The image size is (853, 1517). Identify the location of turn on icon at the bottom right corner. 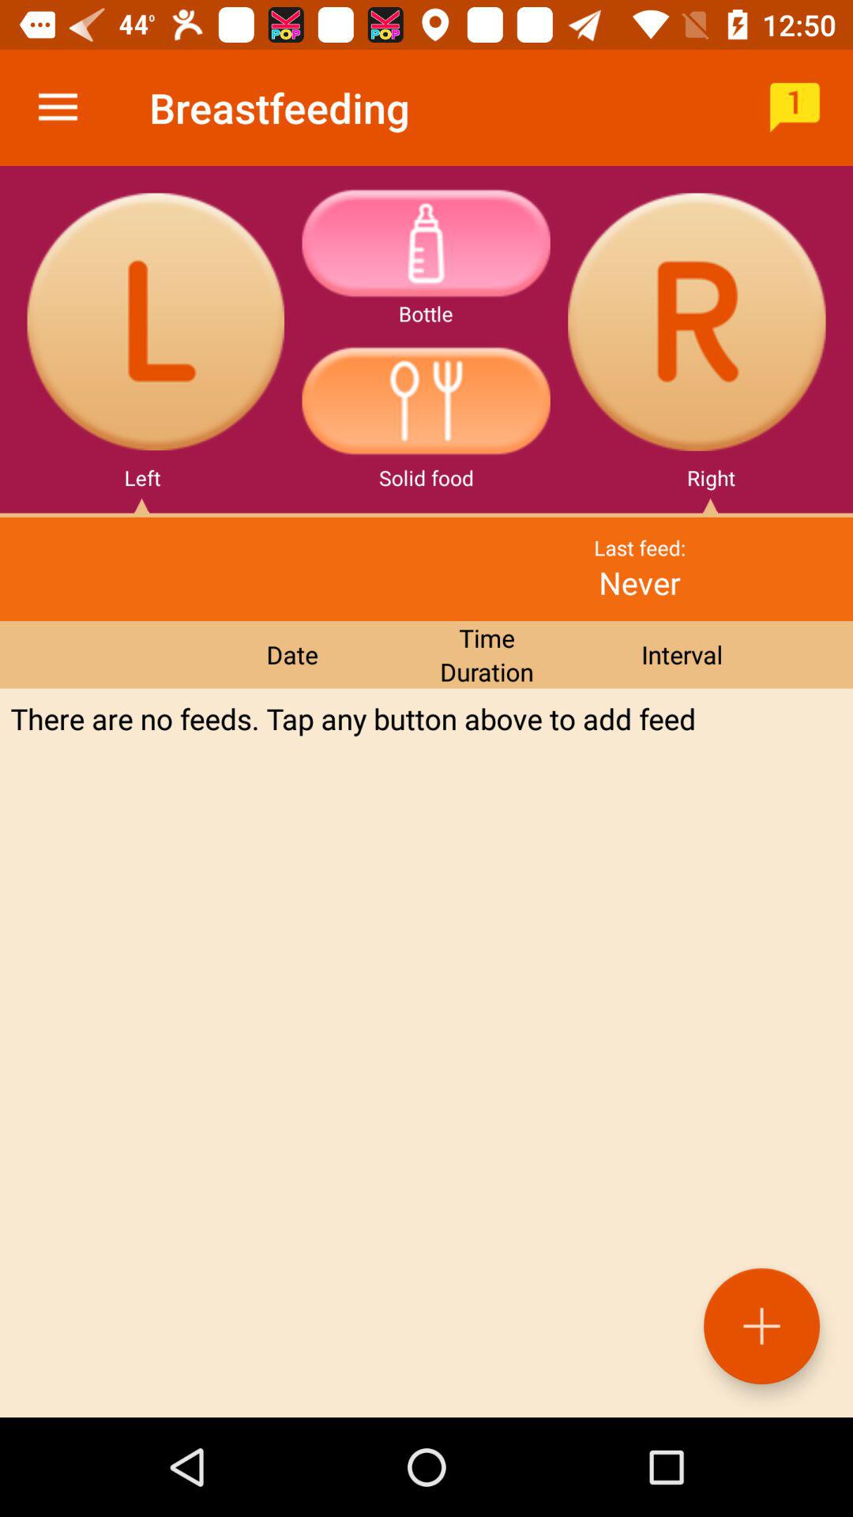
(761, 1326).